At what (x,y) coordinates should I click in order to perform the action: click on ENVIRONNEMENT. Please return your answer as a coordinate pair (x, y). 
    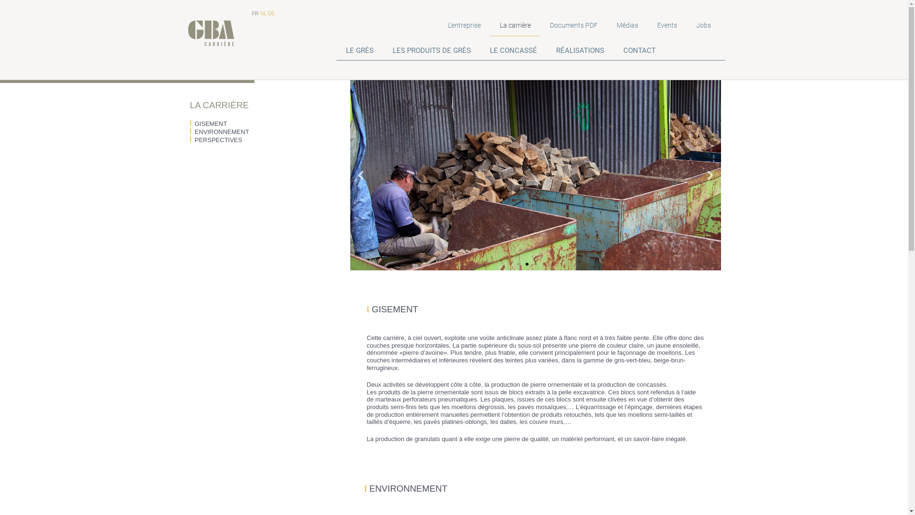
    Looking at the image, I should click on (219, 132).